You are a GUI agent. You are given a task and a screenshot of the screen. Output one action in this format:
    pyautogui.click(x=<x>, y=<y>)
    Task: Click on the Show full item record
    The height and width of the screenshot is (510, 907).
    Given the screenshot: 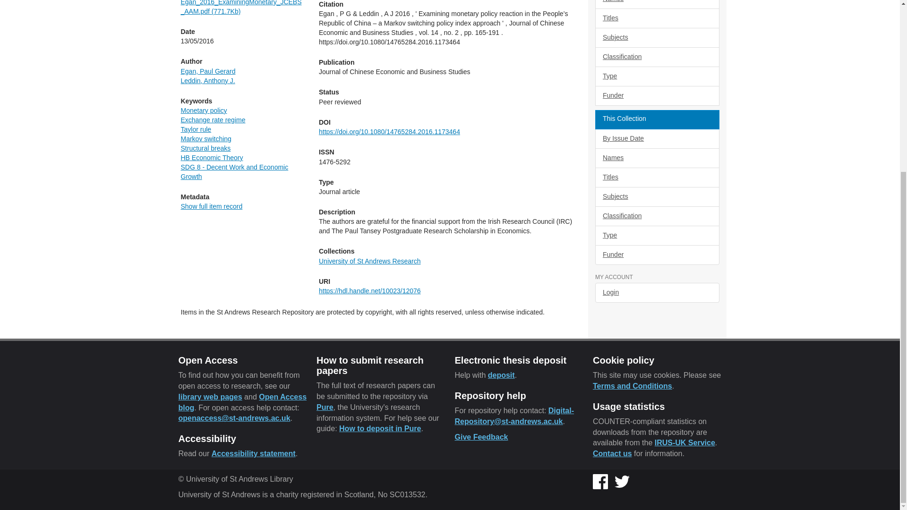 What is the action you would take?
    pyautogui.click(x=211, y=206)
    